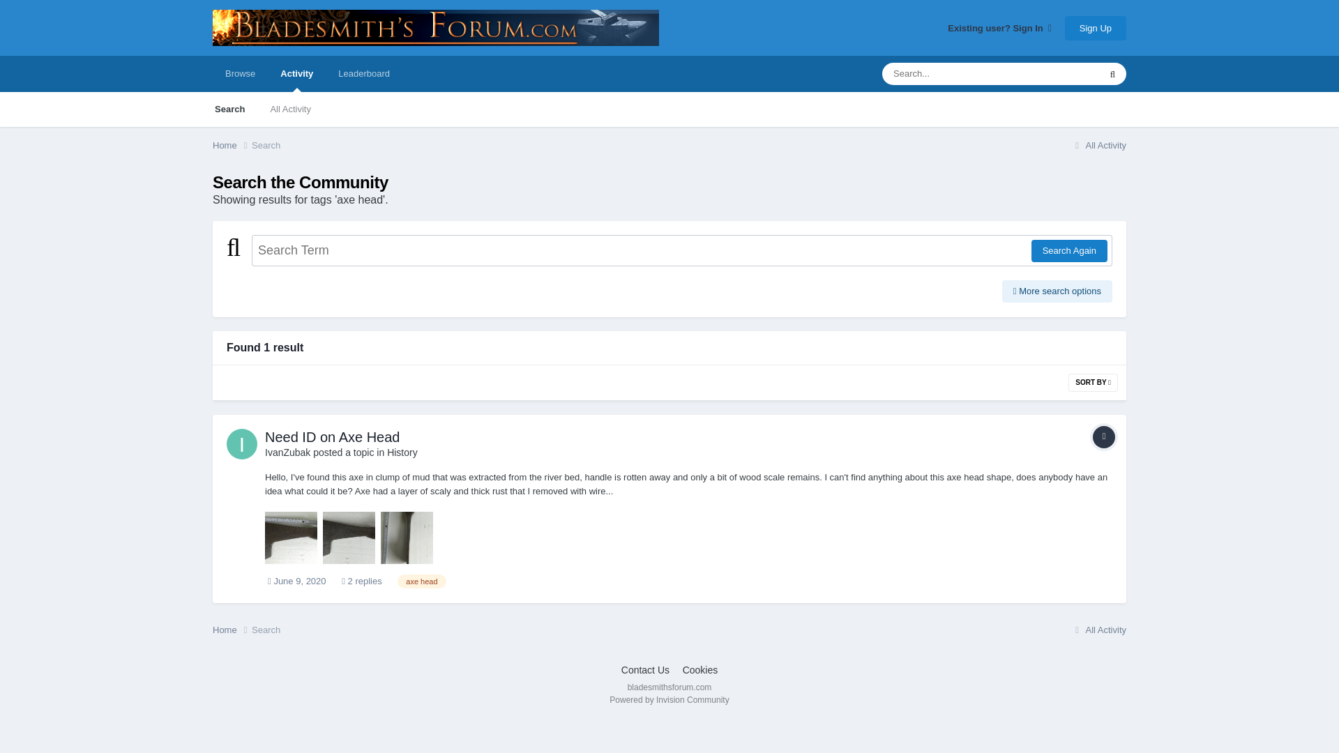 The image size is (1339, 753). Describe the element at coordinates (999, 28) in the screenshot. I see `Existing user? Sign In  ` at that location.